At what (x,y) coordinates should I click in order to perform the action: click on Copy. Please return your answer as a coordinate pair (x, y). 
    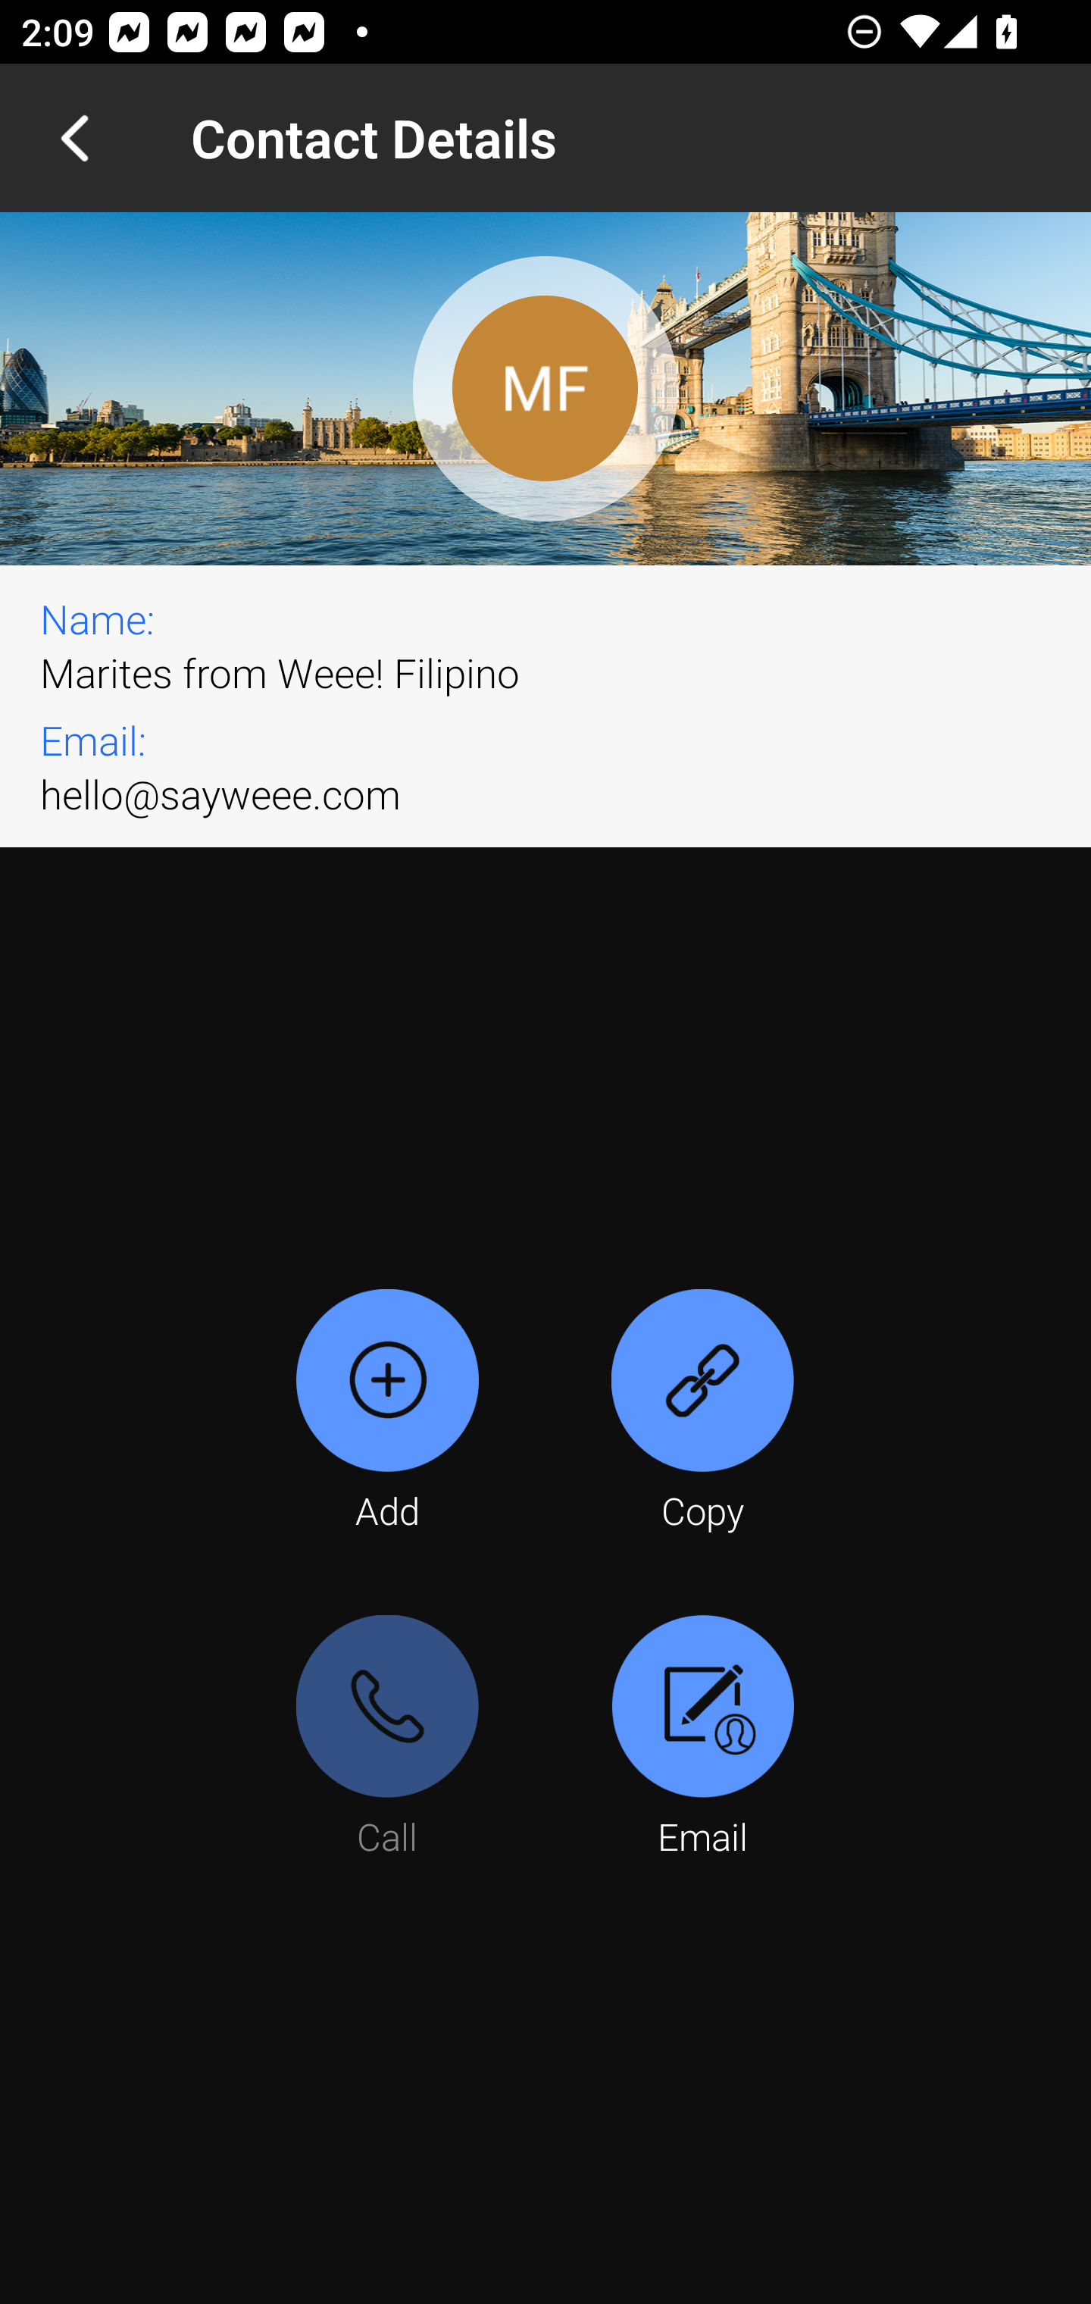
    Looking at the image, I should click on (702, 1412).